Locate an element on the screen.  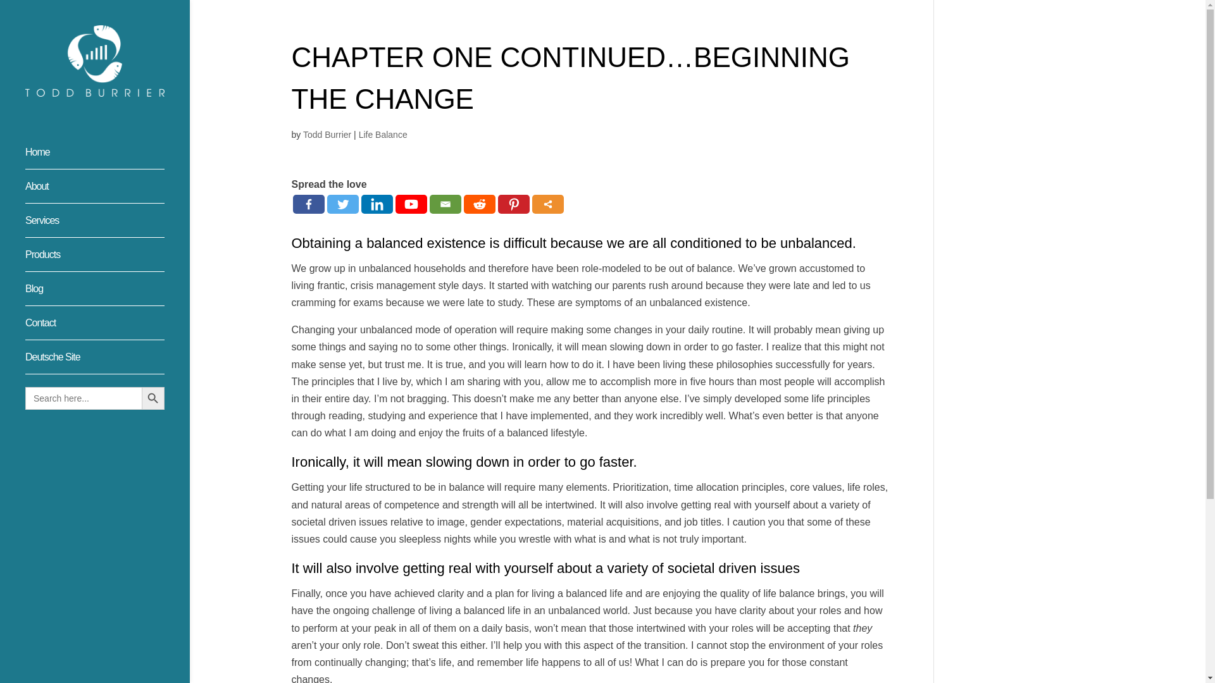
Deutsche Site is located at coordinates (108, 363).